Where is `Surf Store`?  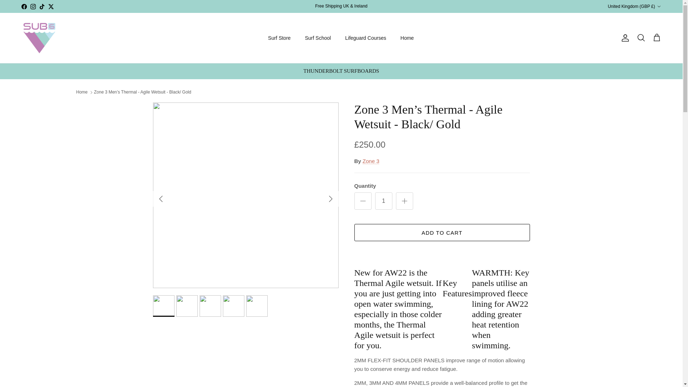
Surf Store is located at coordinates (279, 38).